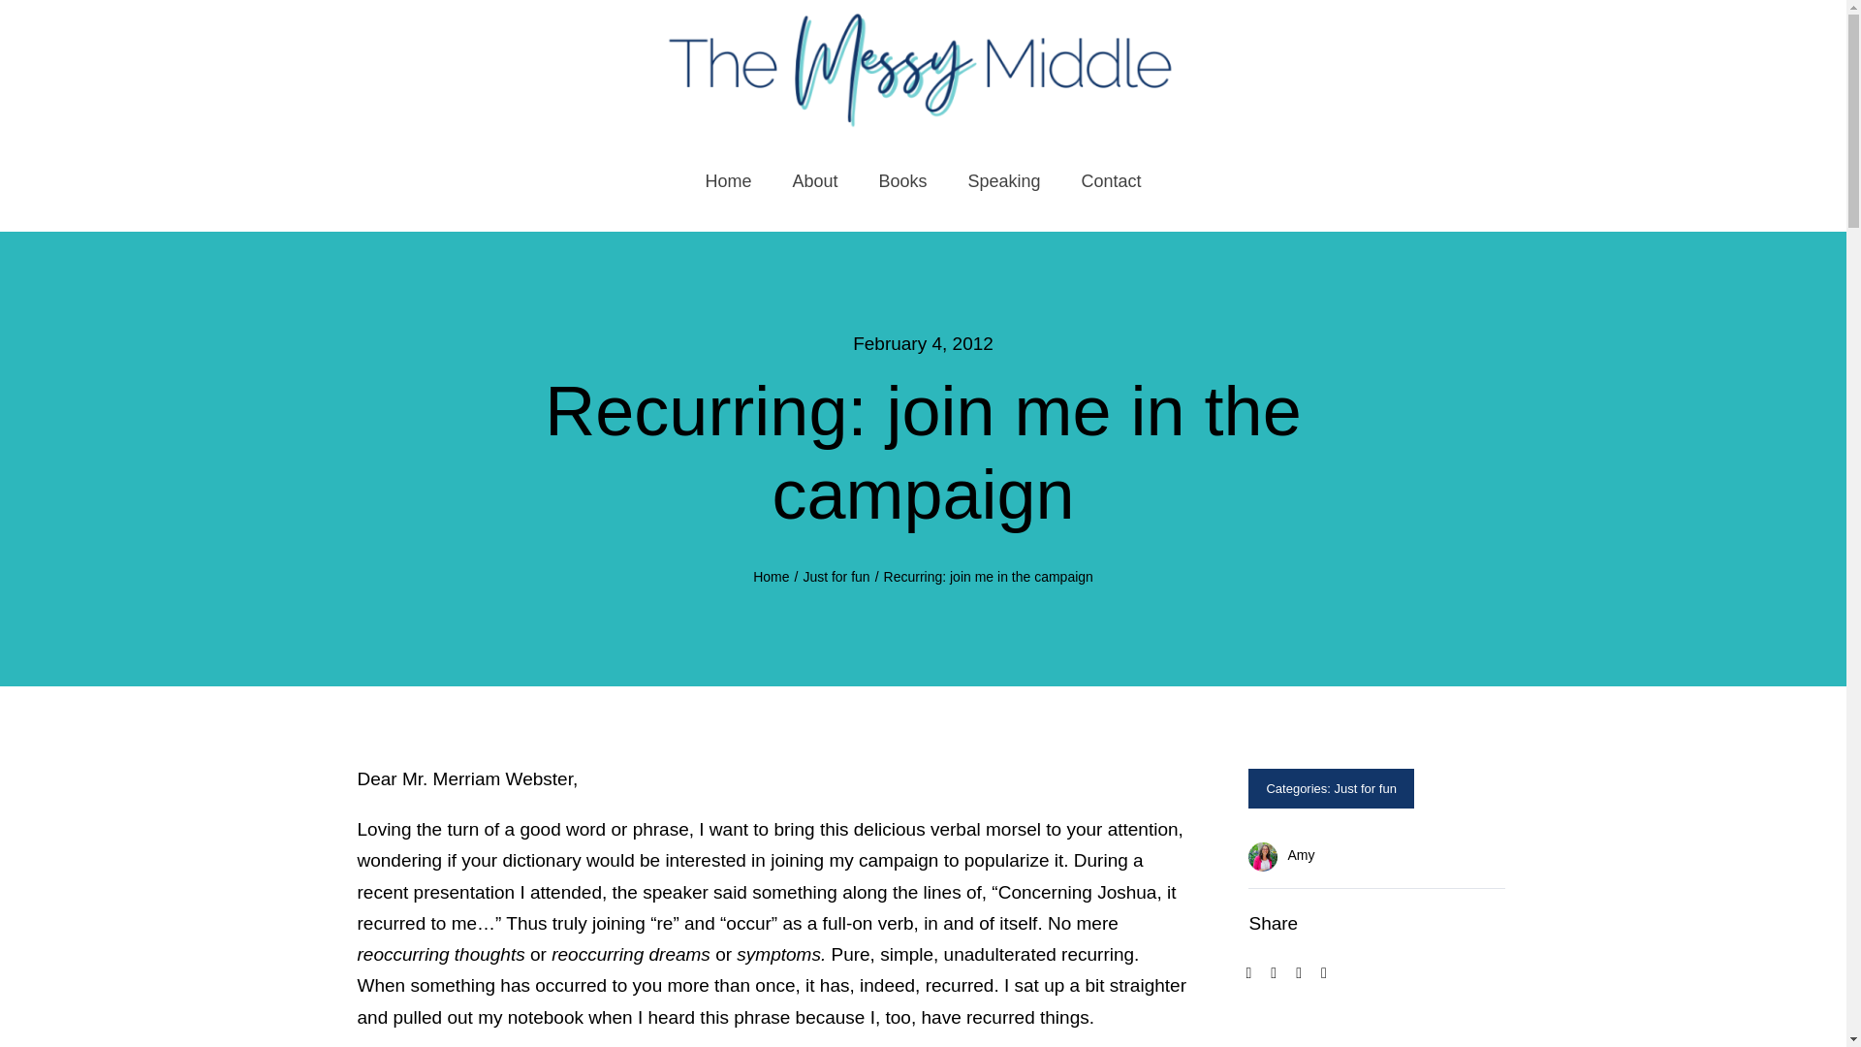 This screenshot has height=1047, width=1861. I want to click on About, so click(814, 182).